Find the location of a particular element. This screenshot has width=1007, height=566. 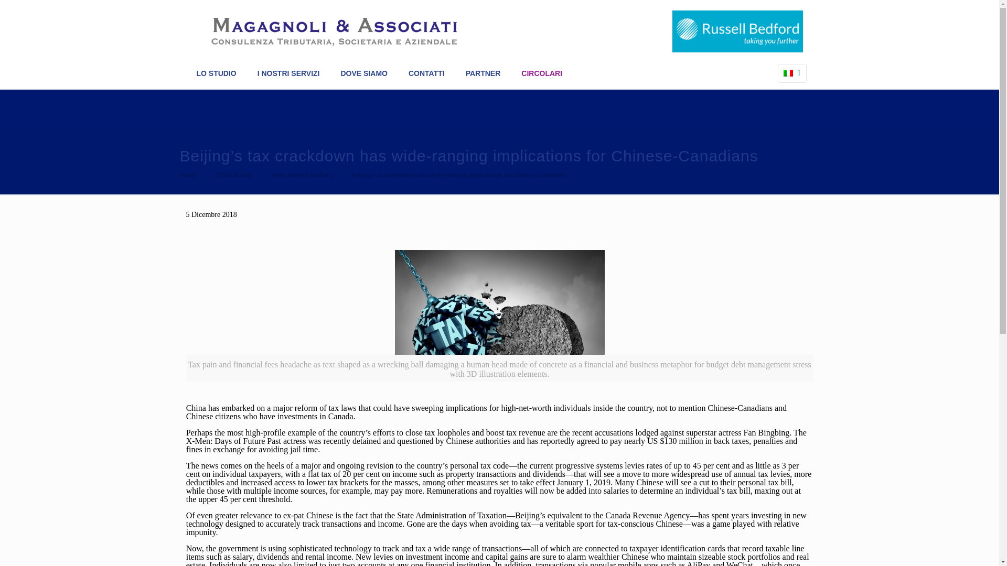

CIRCOLARI is located at coordinates (541, 73).